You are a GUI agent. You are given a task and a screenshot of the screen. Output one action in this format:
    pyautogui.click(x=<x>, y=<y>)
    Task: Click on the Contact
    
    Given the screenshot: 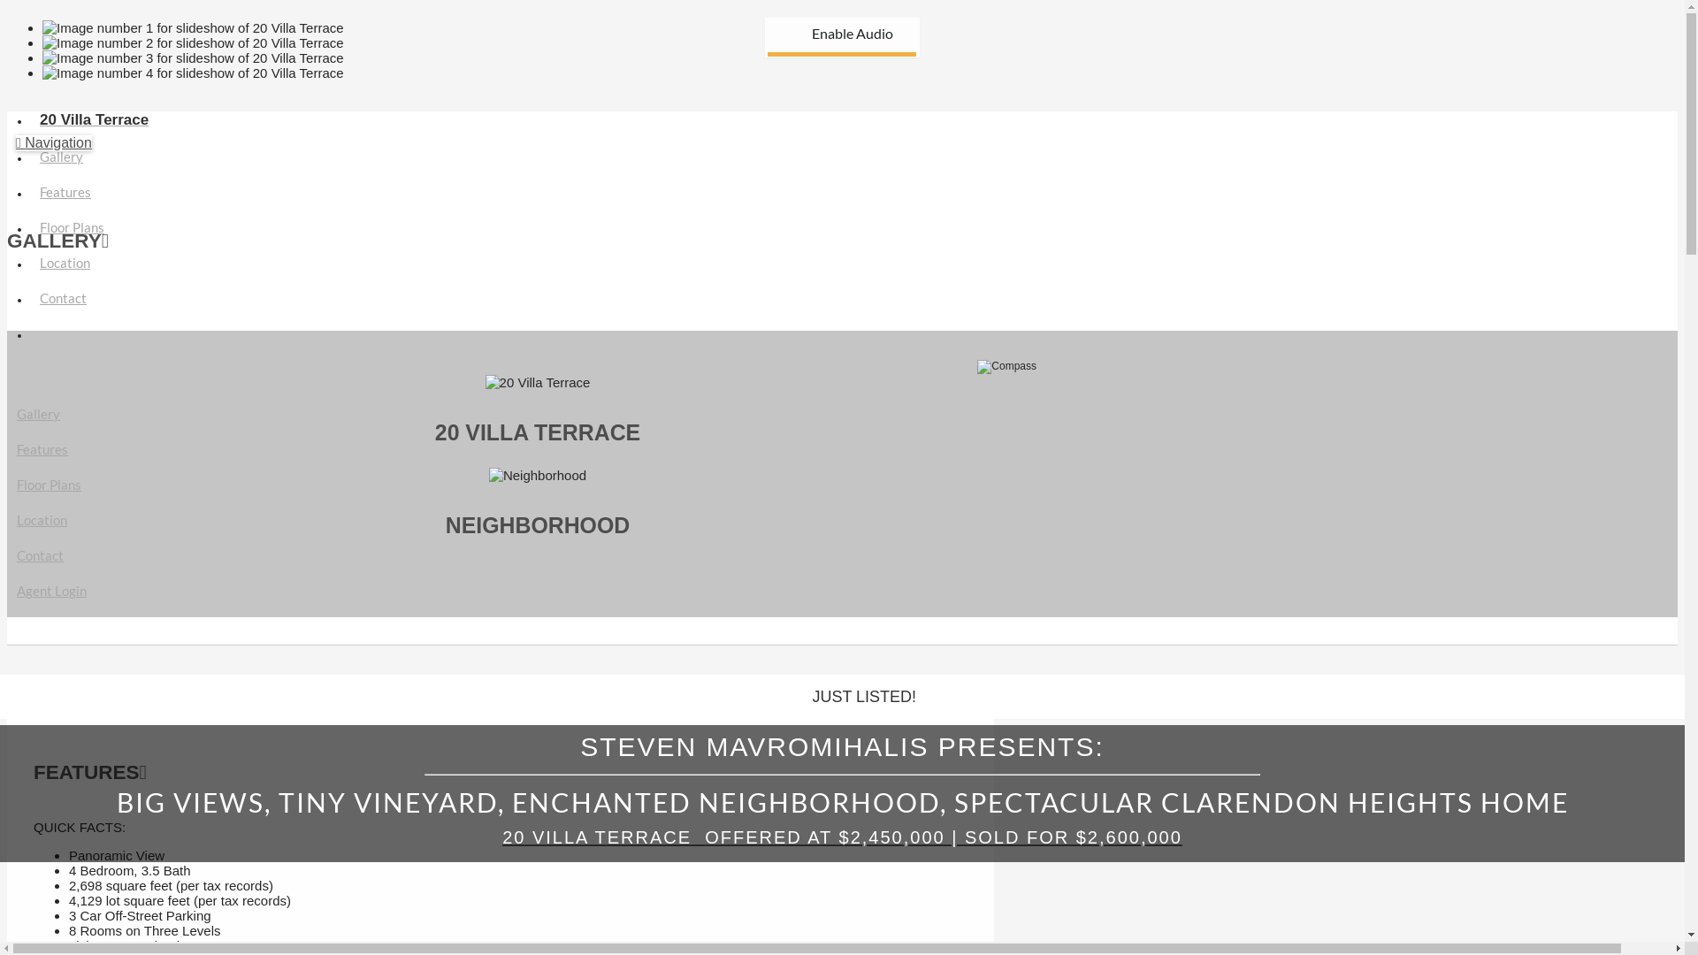 What is the action you would take?
    pyautogui.click(x=41, y=555)
    